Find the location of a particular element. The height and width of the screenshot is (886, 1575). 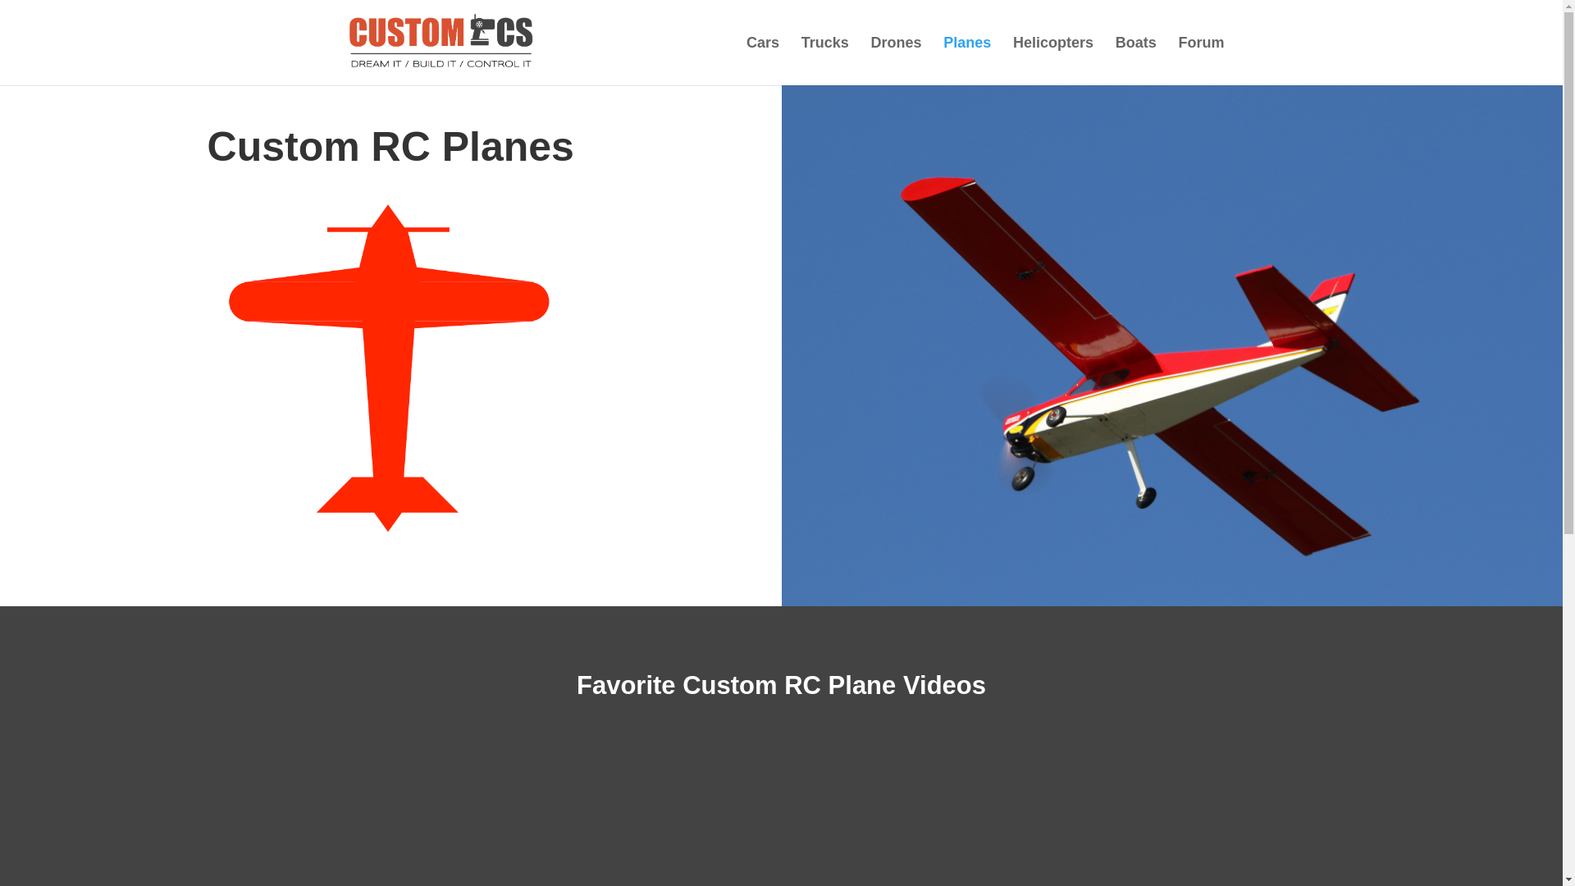

Trucks is located at coordinates (825, 61).